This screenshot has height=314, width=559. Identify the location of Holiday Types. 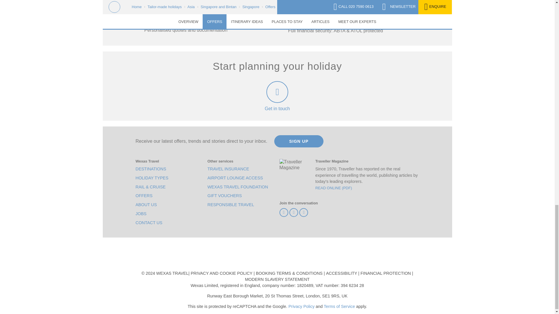
(152, 178).